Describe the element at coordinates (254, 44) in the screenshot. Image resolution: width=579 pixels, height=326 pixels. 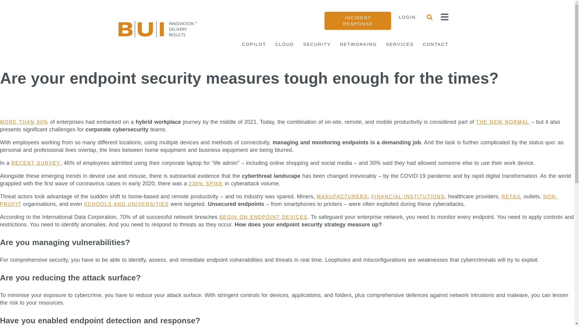
I see `COPILOT` at that location.